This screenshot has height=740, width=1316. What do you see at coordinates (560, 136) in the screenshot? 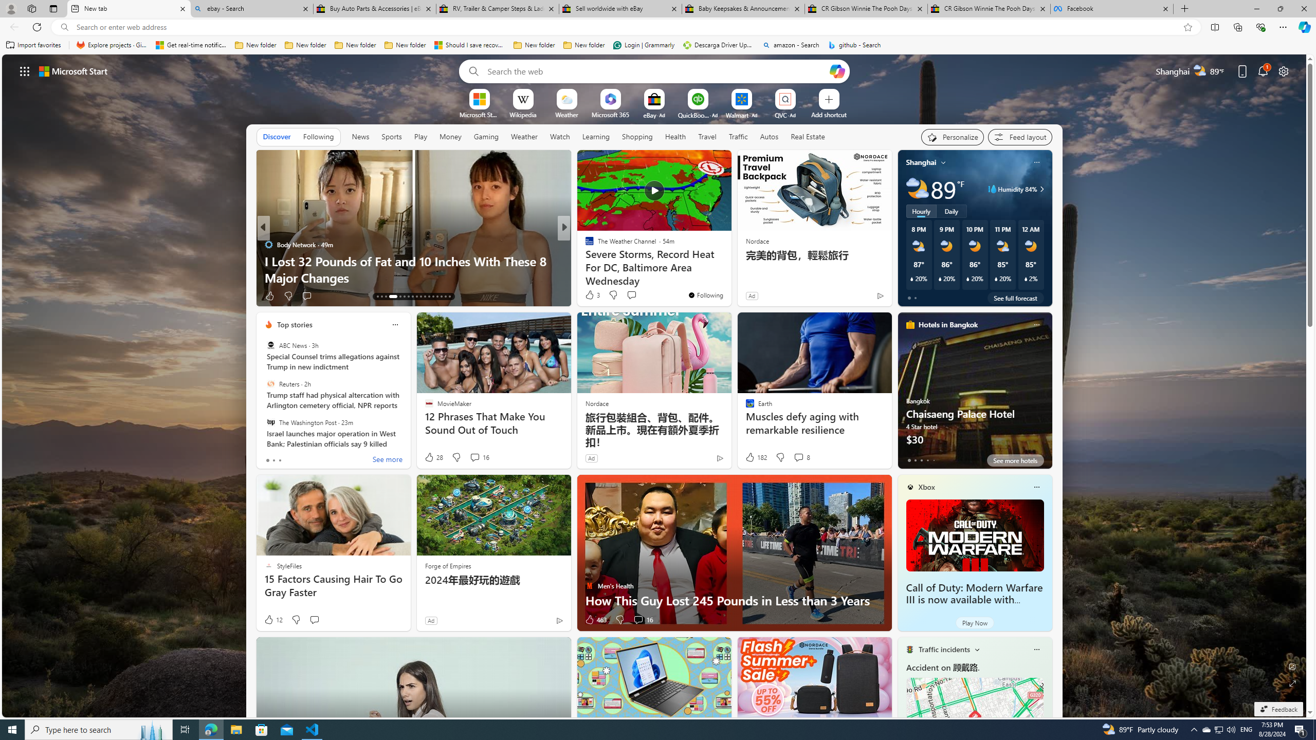
I see `Watch` at bounding box center [560, 136].